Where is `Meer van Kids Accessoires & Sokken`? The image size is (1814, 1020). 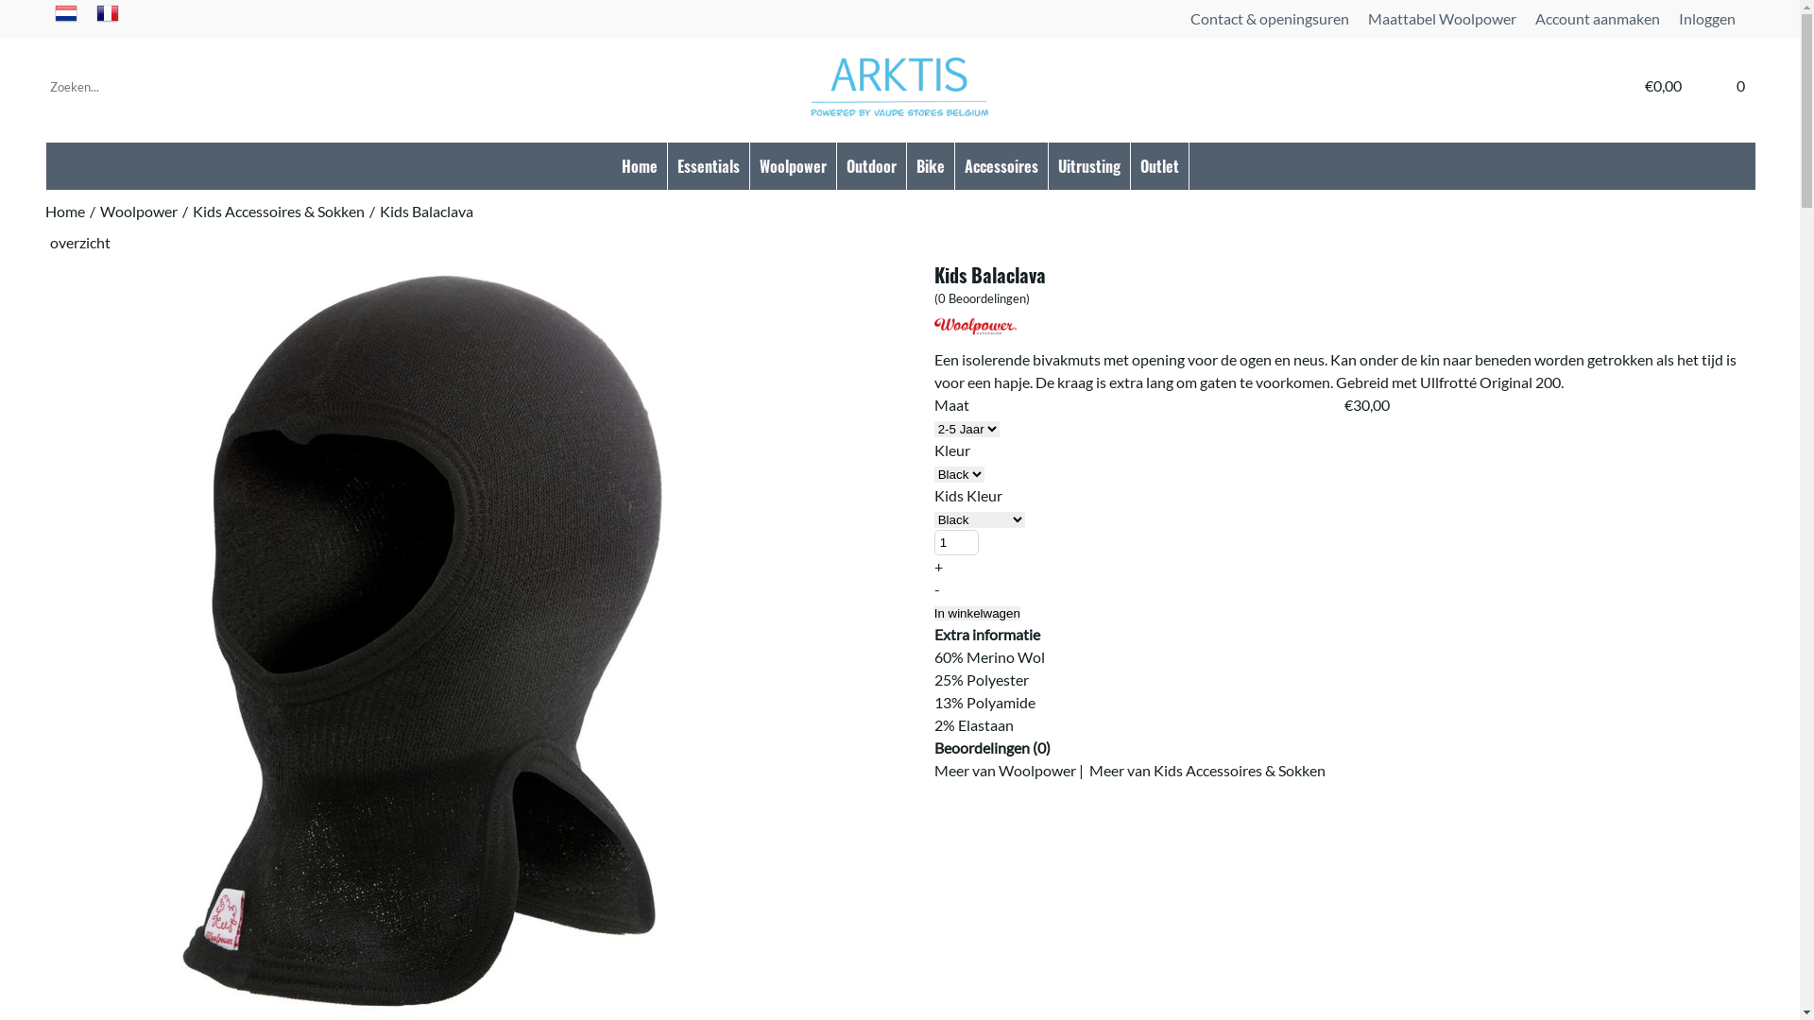
Meer van Kids Accessoires & Sokken is located at coordinates (1207, 771).